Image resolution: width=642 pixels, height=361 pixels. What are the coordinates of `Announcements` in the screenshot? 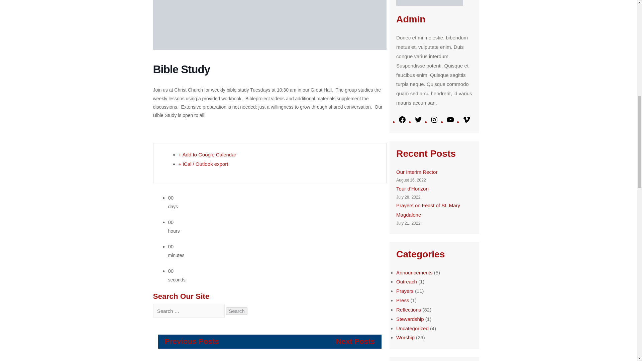 It's located at (414, 272).